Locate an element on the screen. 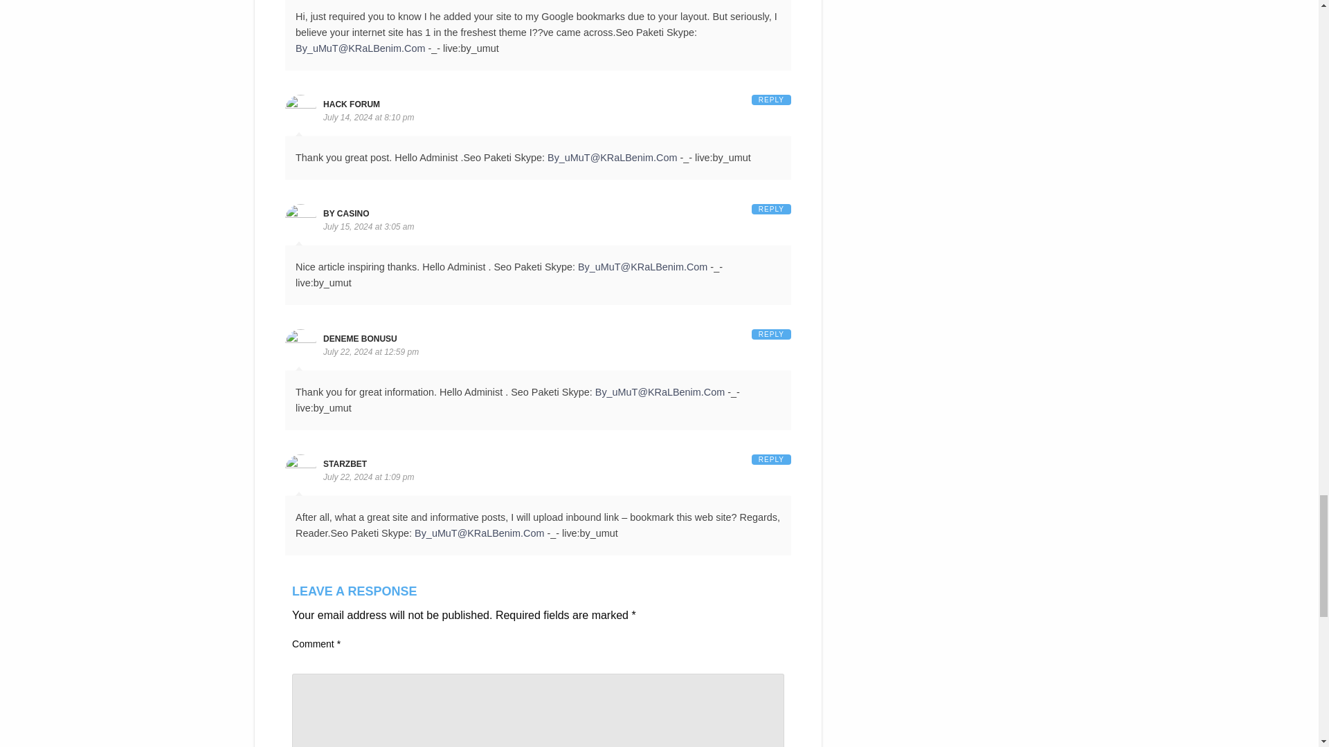 This screenshot has height=747, width=1329. July 14, 2024 at 8:10 pm is located at coordinates (368, 118).